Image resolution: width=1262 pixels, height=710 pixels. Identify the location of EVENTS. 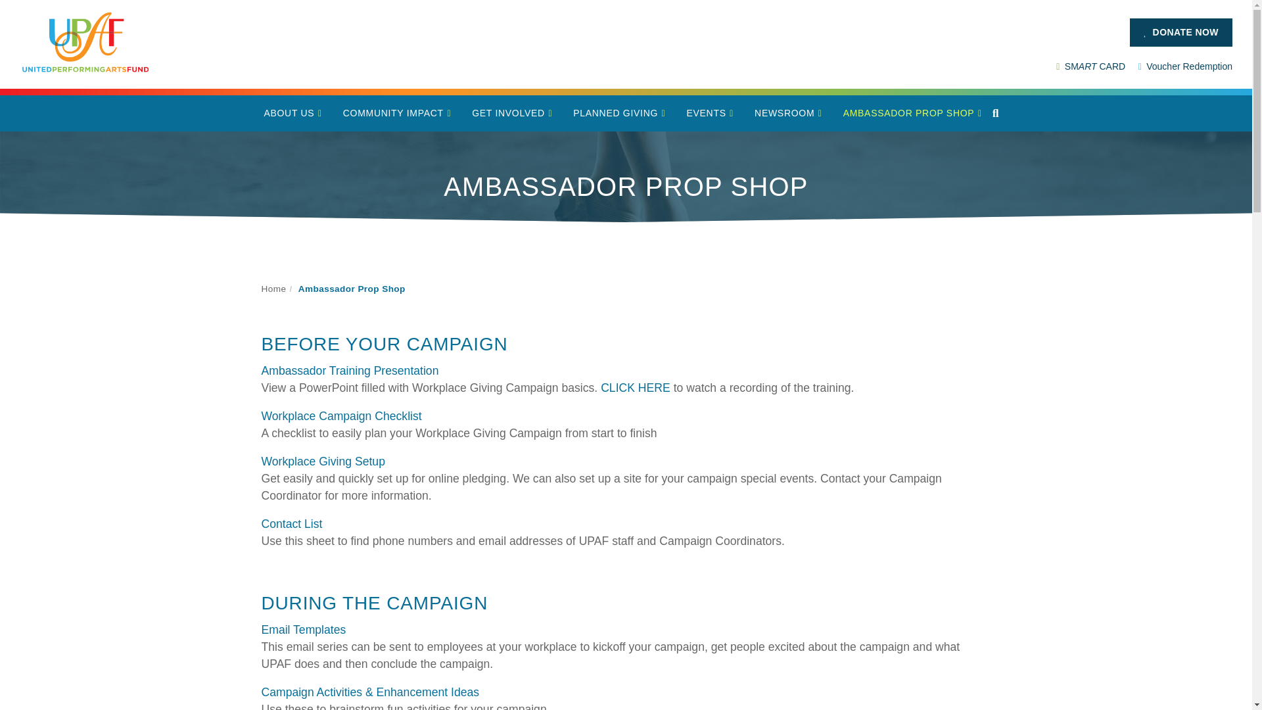
(710, 113).